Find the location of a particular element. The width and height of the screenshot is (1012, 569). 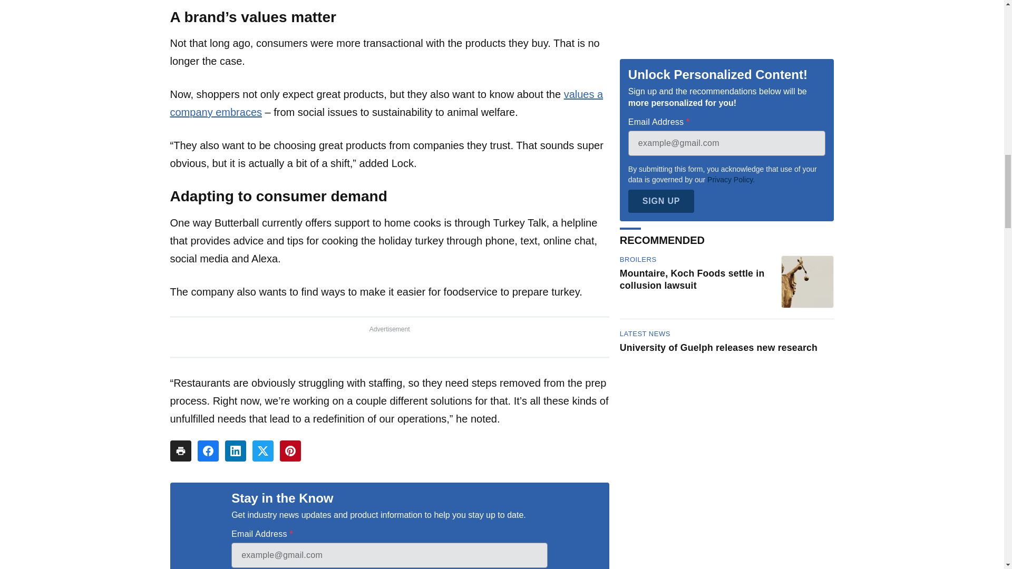

Share To linkedin is located at coordinates (235, 450).